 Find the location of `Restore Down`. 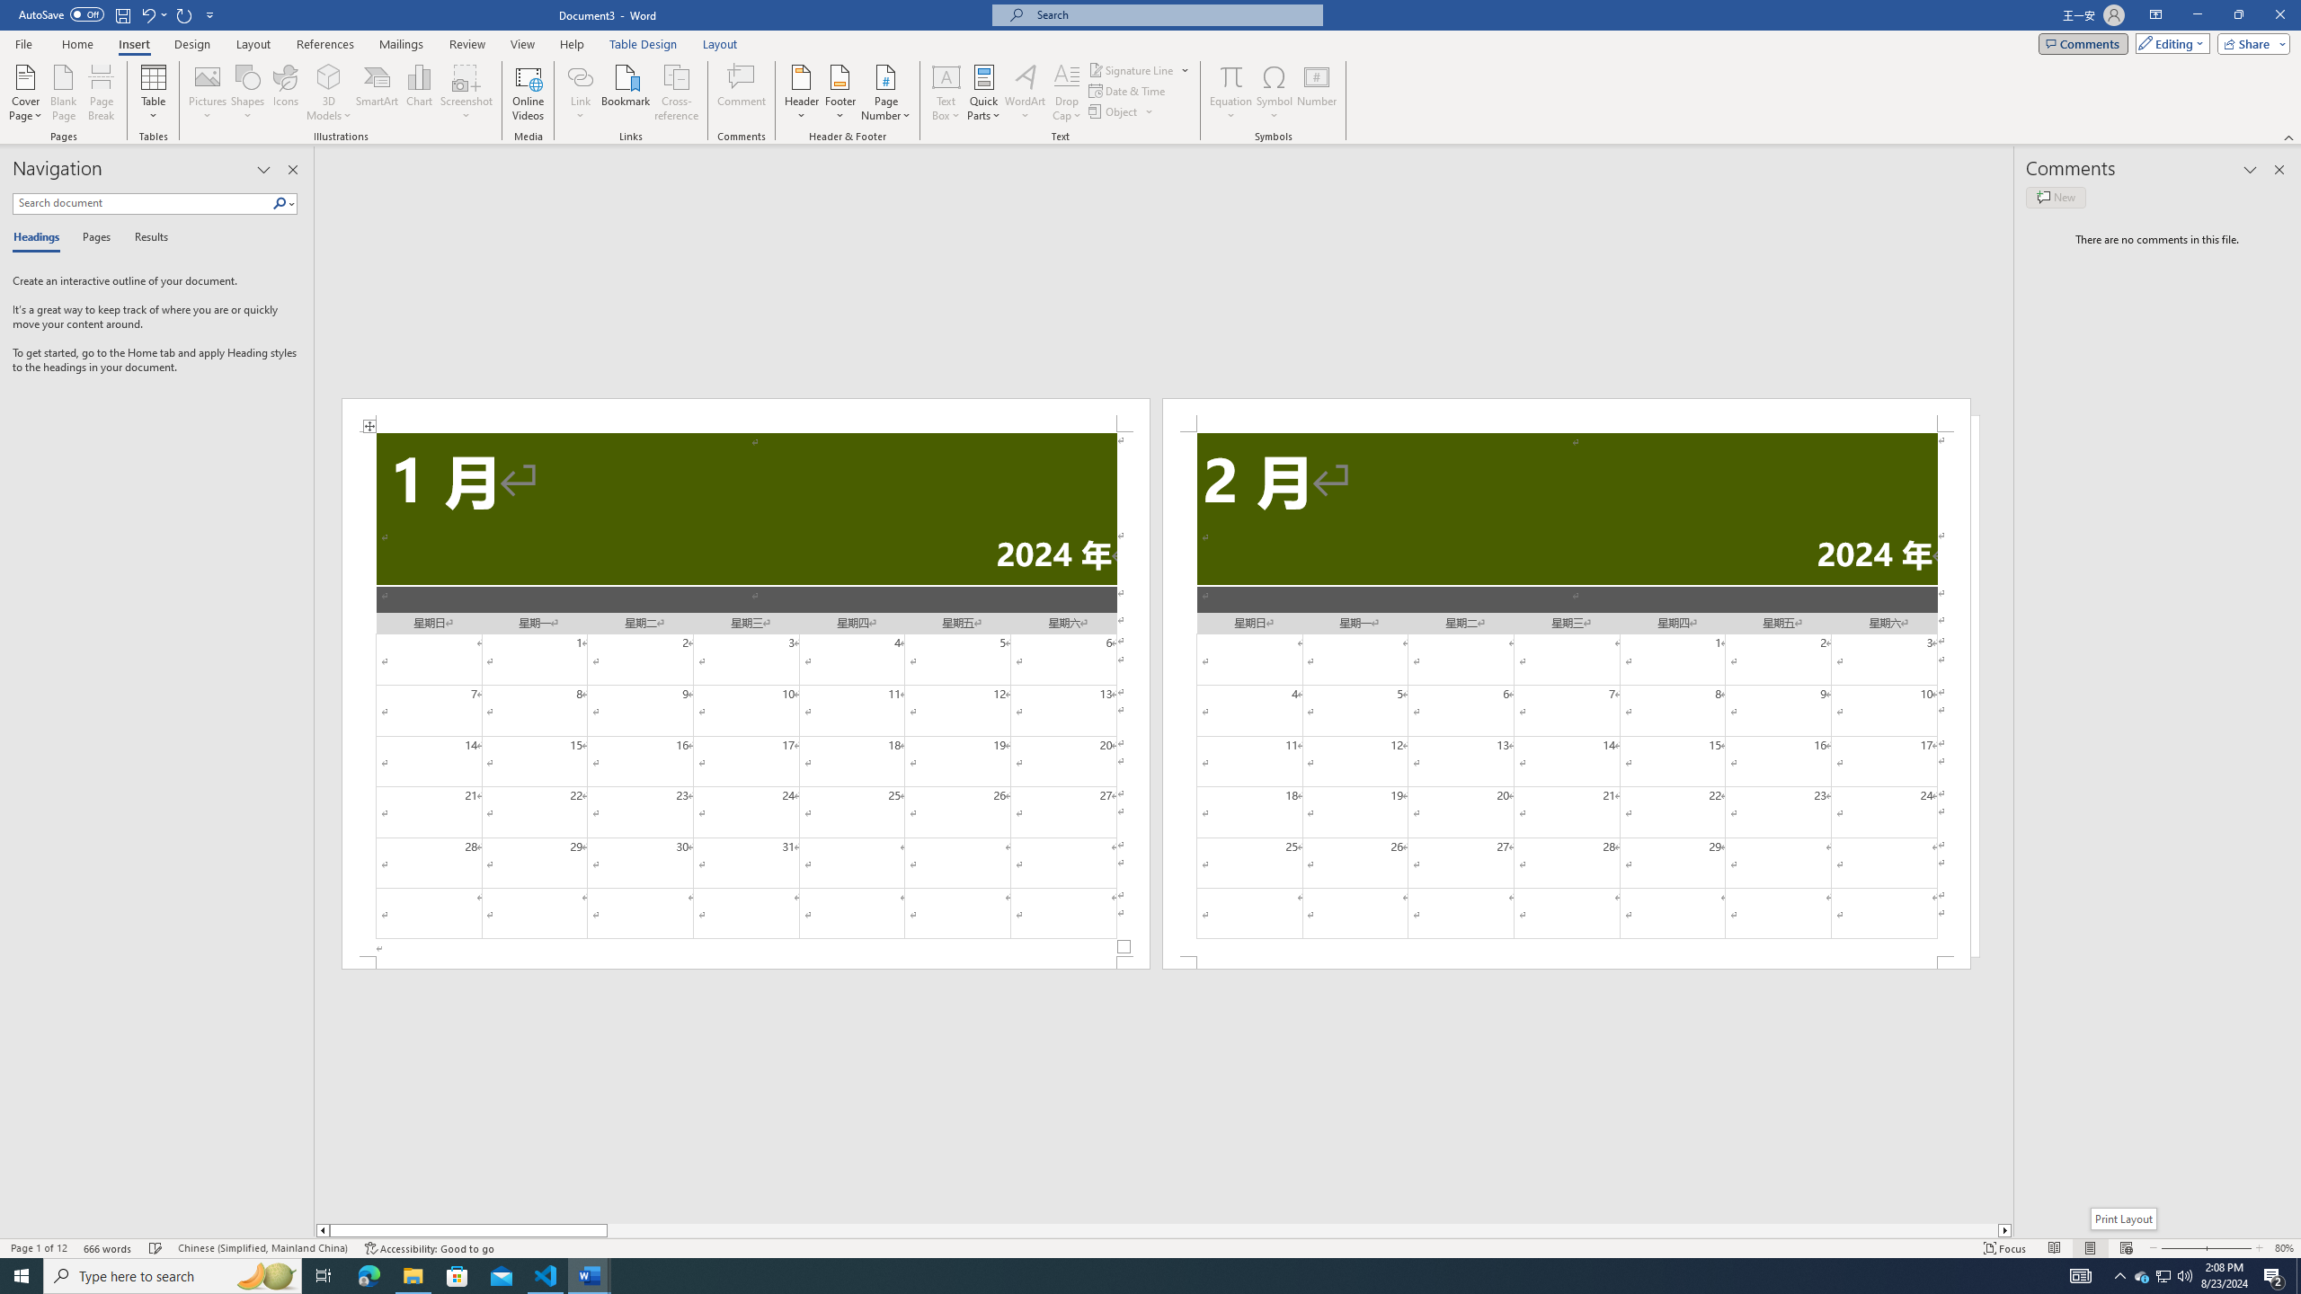

Restore Down is located at coordinates (2238, 15).